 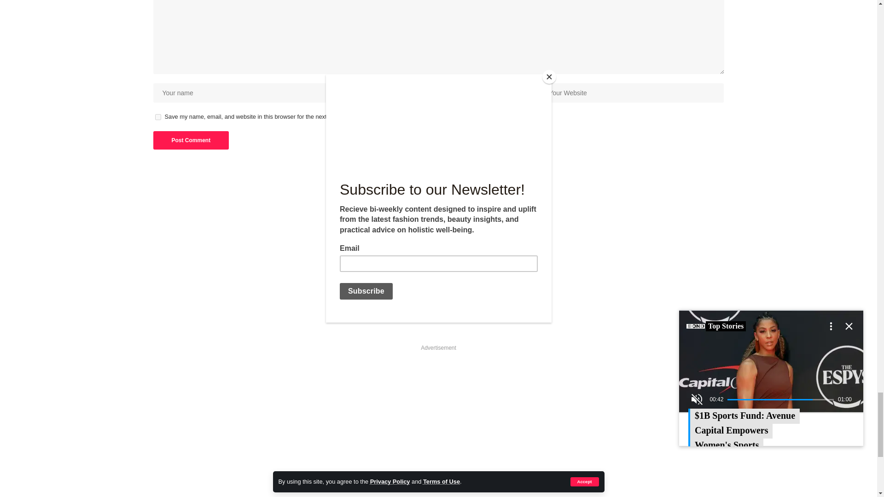 I want to click on Post Comment, so click(x=191, y=140).